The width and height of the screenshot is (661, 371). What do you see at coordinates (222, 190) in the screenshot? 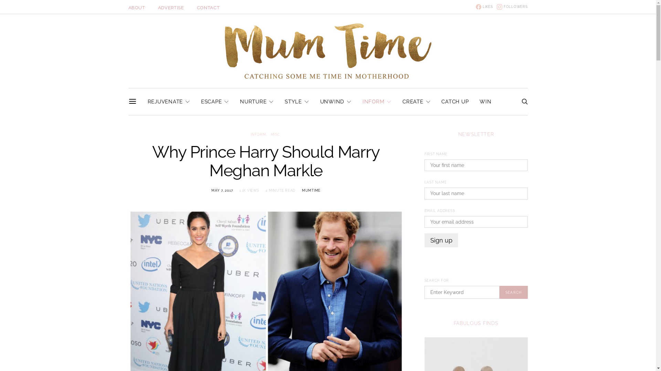
I see `MAY 7, 2017` at bounding box center [222, 190].